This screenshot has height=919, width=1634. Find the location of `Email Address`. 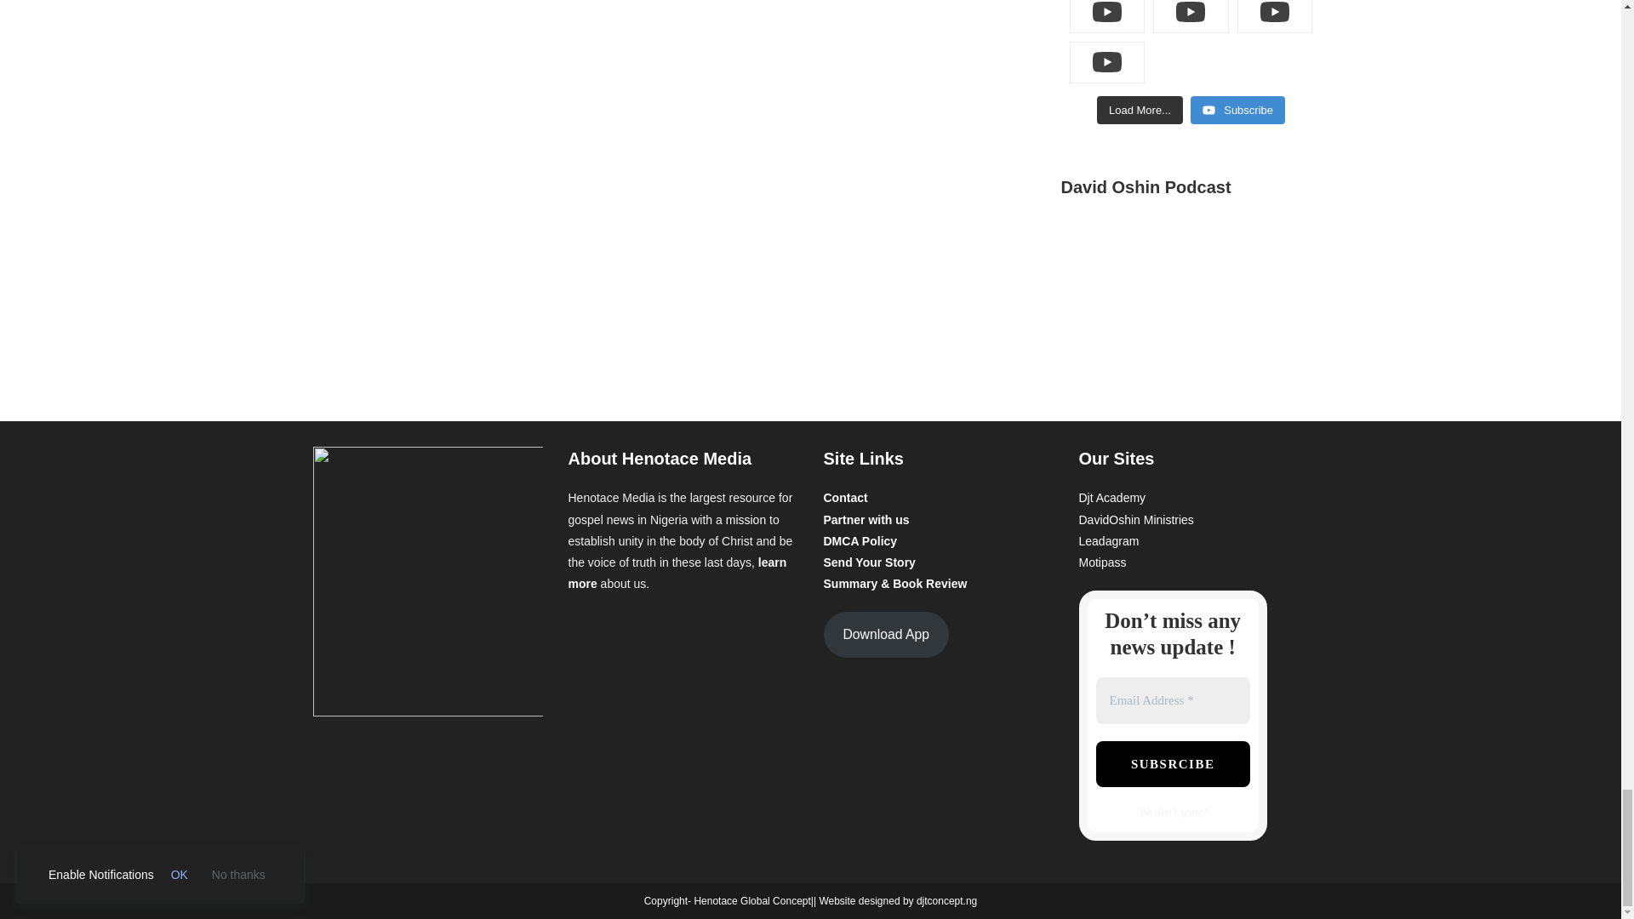

Email Address is located at coordinates (1173, 700).